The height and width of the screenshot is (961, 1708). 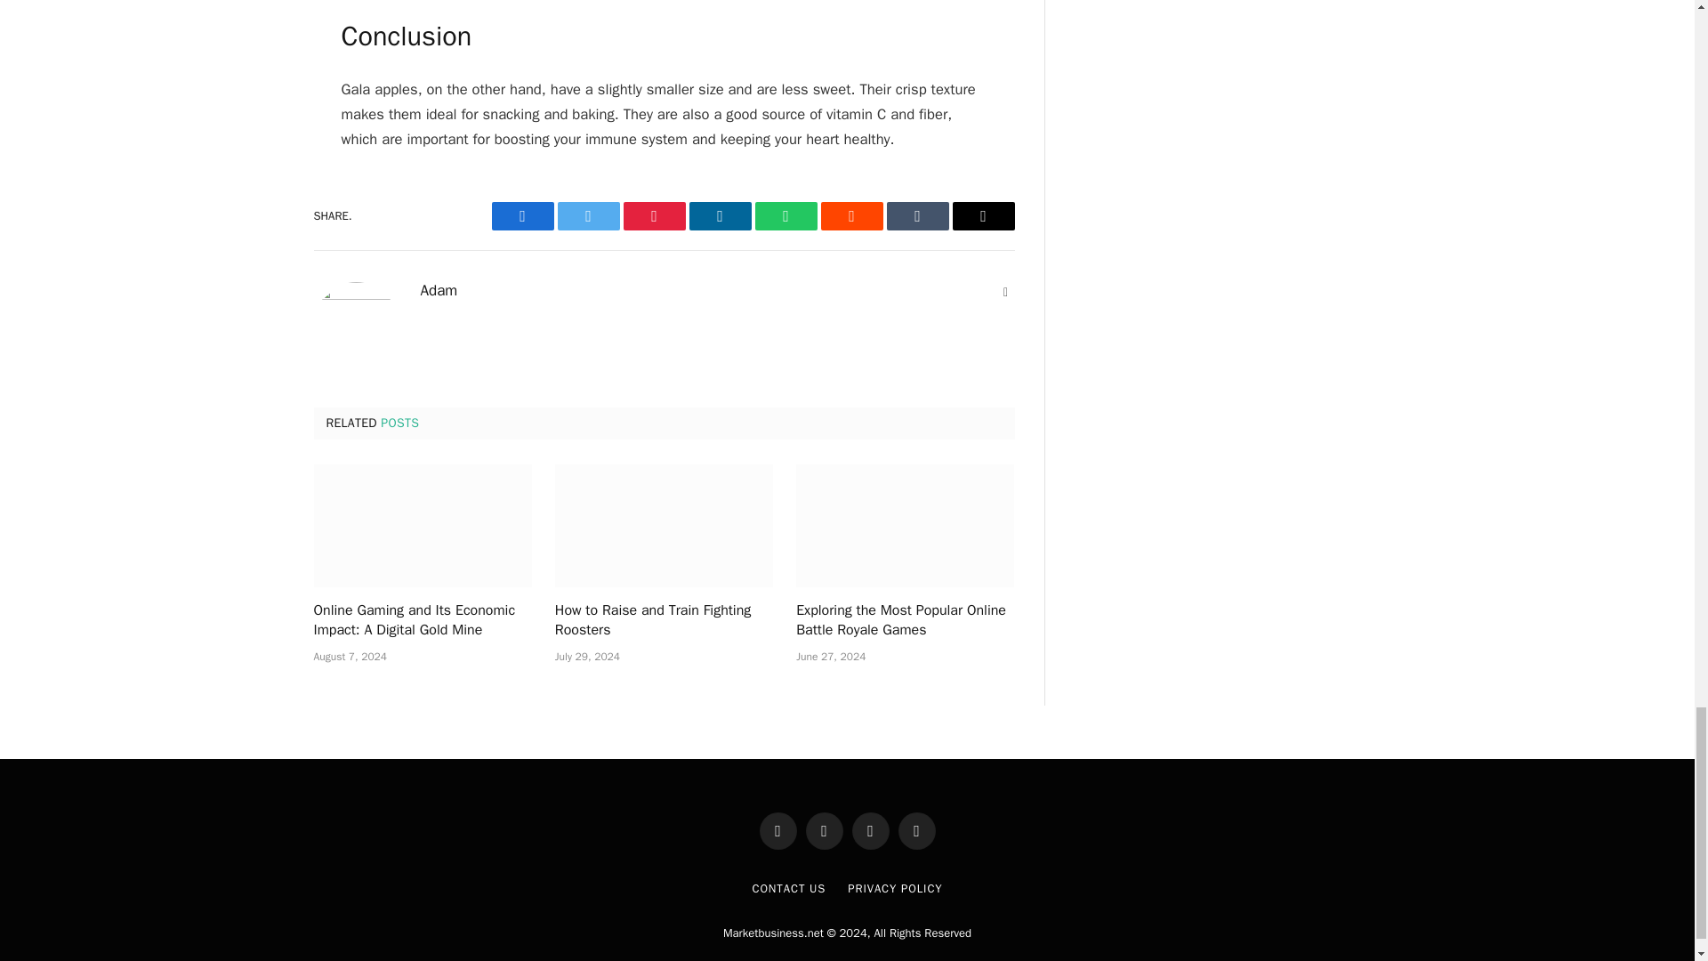 What do you see at coordinates (785, 215) in the screenshot?
I see `WhatsApp` at bounding box center [785, 215].